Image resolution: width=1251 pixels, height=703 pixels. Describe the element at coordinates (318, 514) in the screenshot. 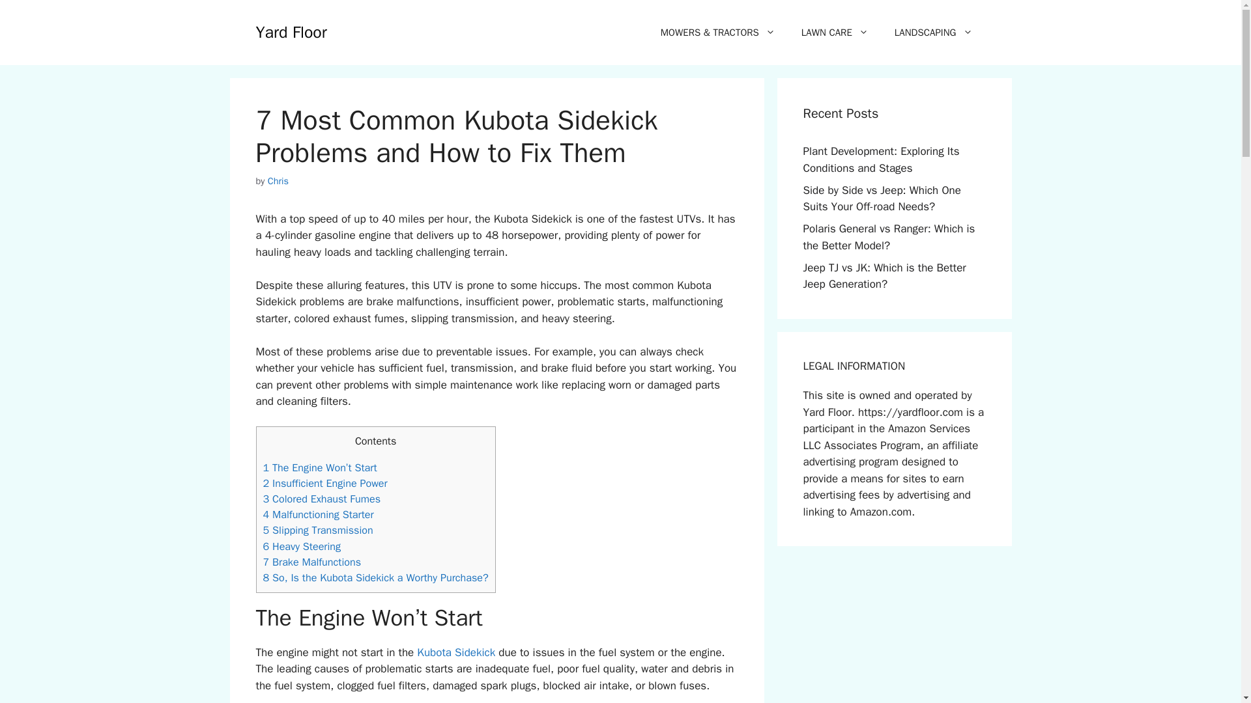

I see `4 Malfunctioning Starter` at that location.